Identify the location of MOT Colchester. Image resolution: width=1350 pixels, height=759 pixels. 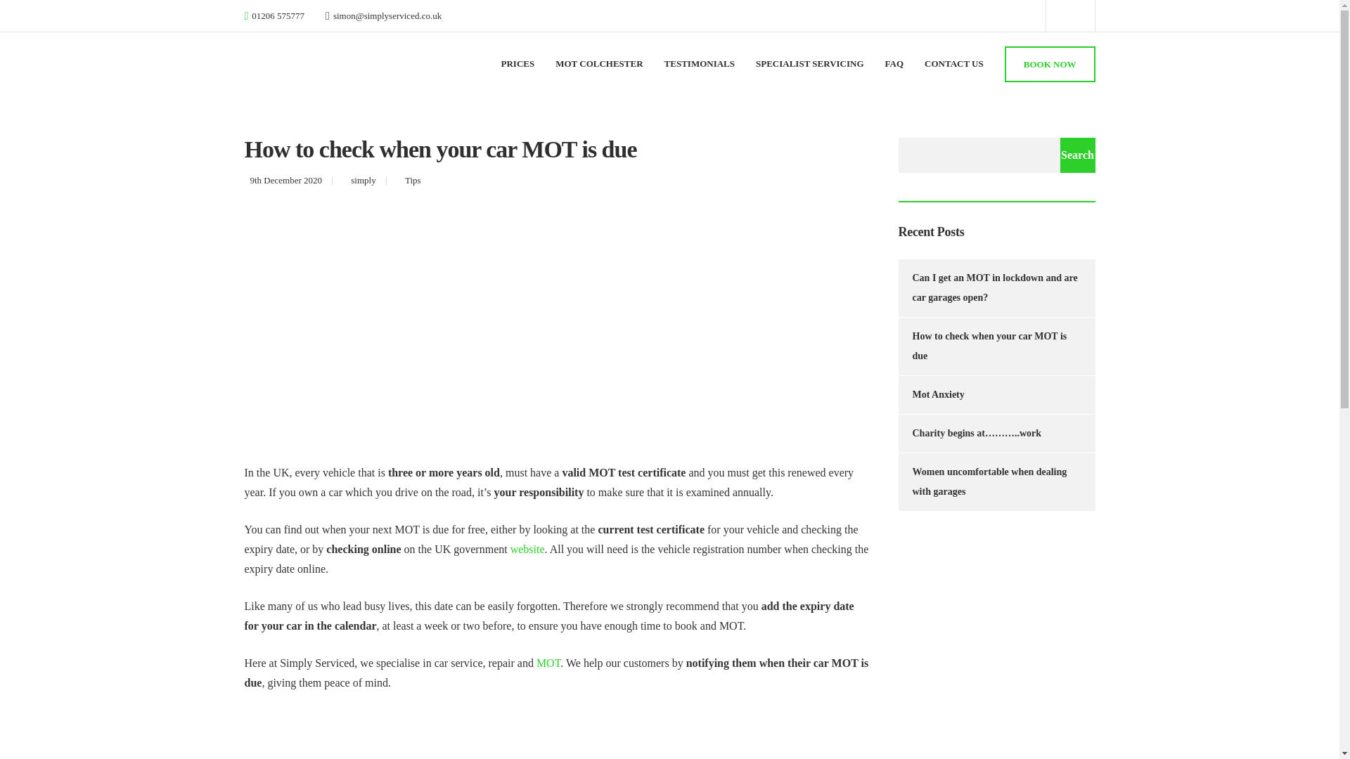
(598, 63).